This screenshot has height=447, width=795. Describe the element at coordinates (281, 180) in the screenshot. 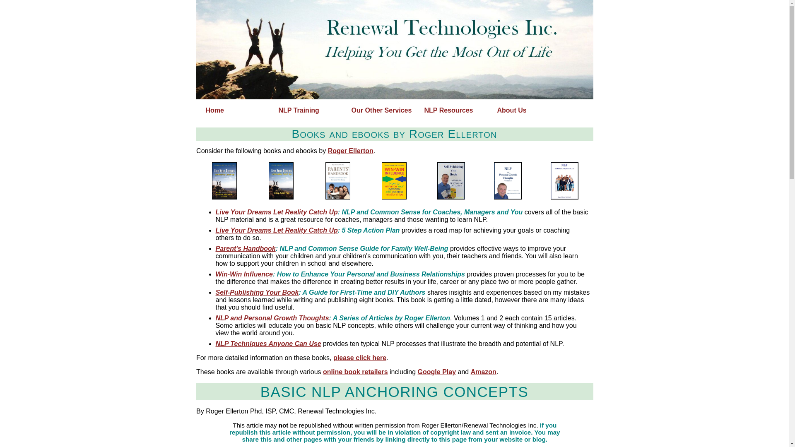

I see `NLP book achieve your dreams` at that location.